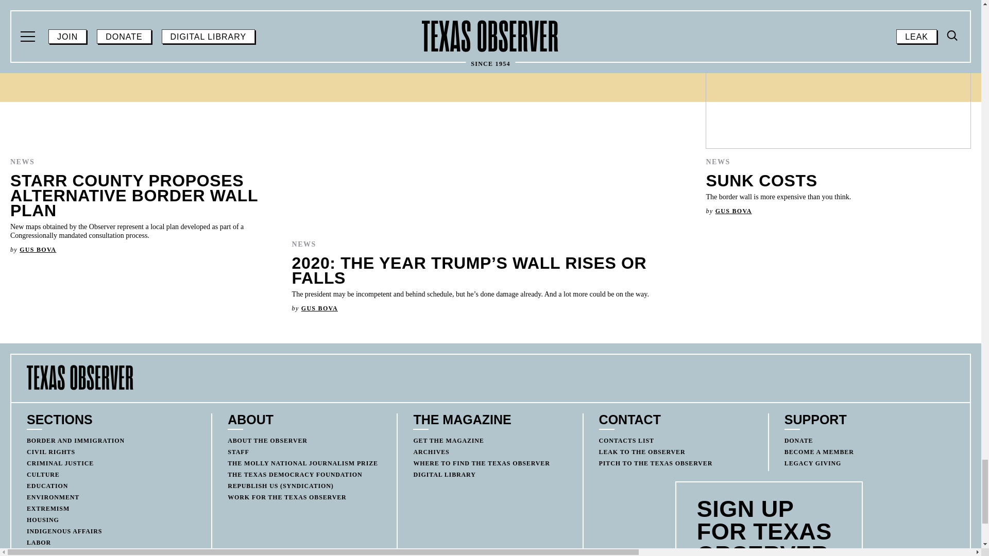 This screenshot has width=989, height=556. Describe the element at coordinates (734, 211) in the screenshot. I see `Post by Gus Bova` at that location.